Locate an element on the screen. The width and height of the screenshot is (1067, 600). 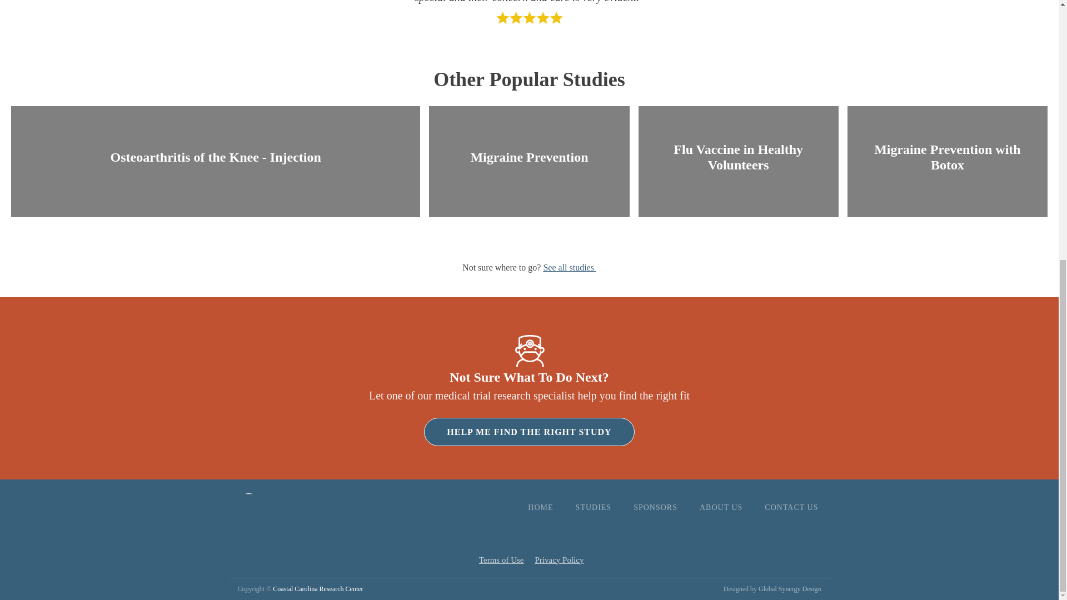
Flu Vaccine in Healthy Volunteers is located at coordinates (739, 157).